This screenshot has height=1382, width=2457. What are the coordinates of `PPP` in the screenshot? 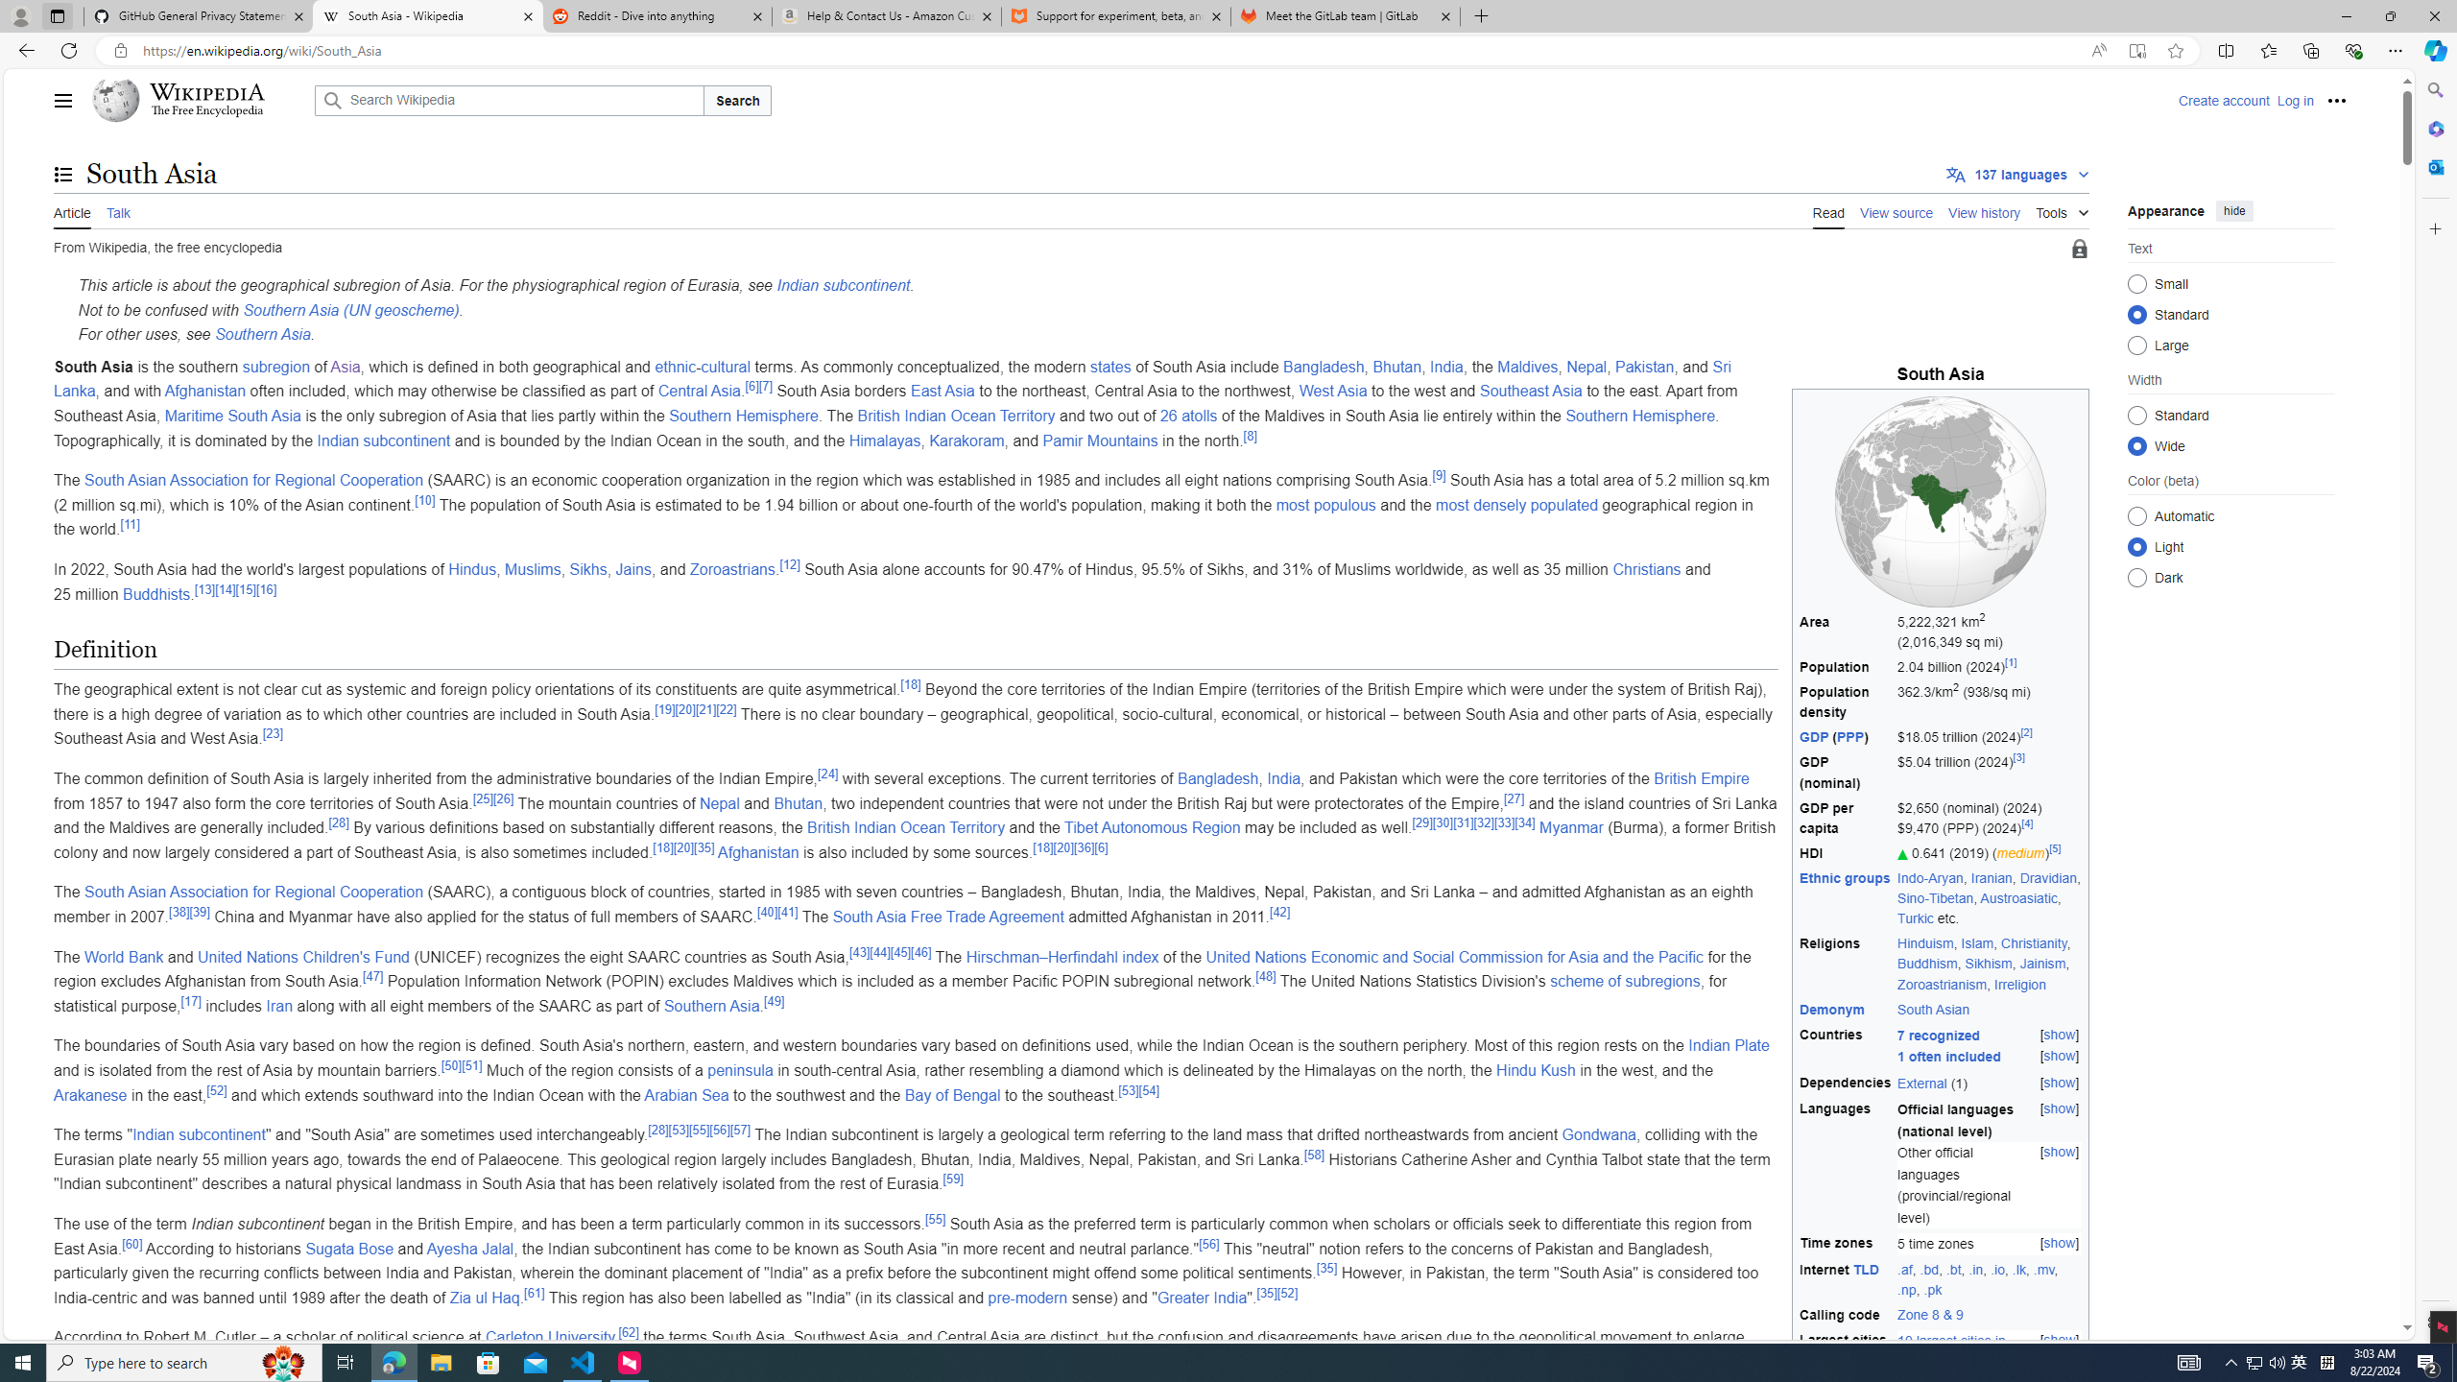 It's located at (1850, 737).